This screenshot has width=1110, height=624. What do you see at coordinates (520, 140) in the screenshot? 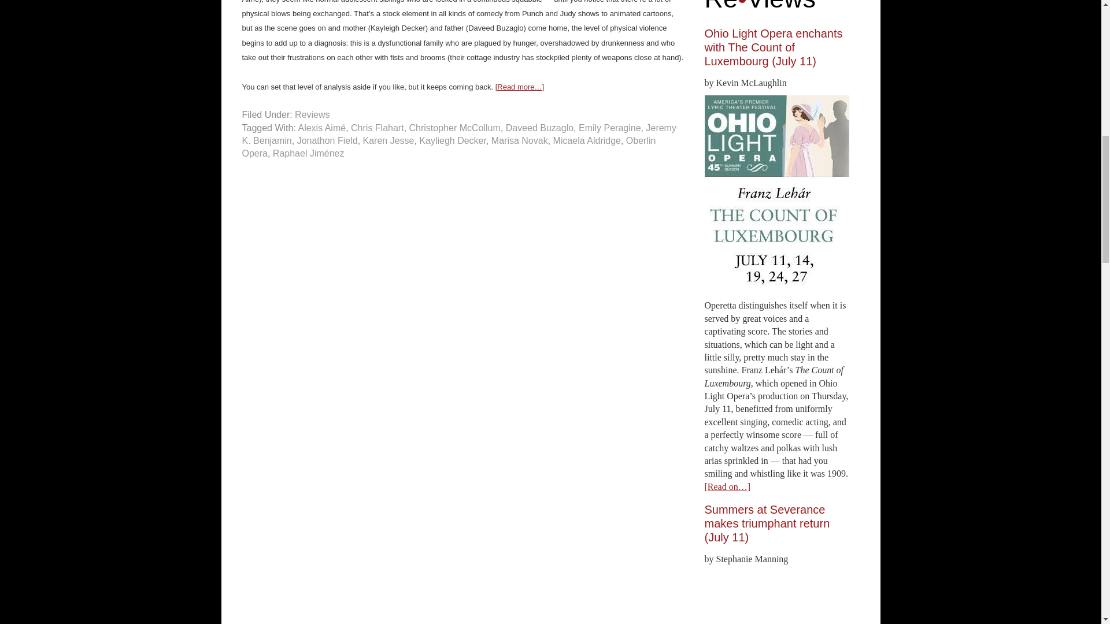
I see `Marisa Novak` at bounding box center [520, 140].